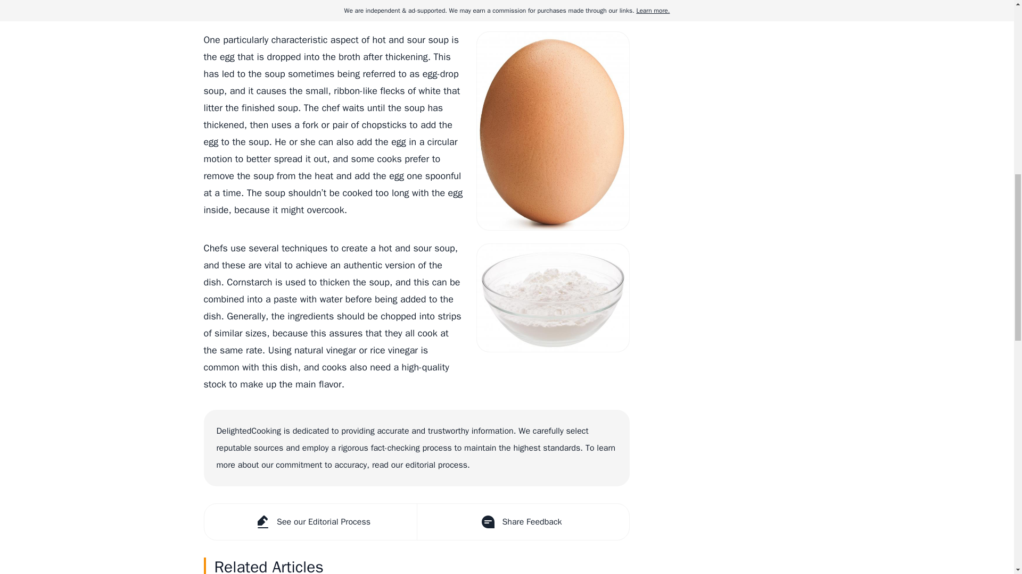 This screenshot has height=574, width=1022. I want to click on See our Editorial Process, so click(311, 522).